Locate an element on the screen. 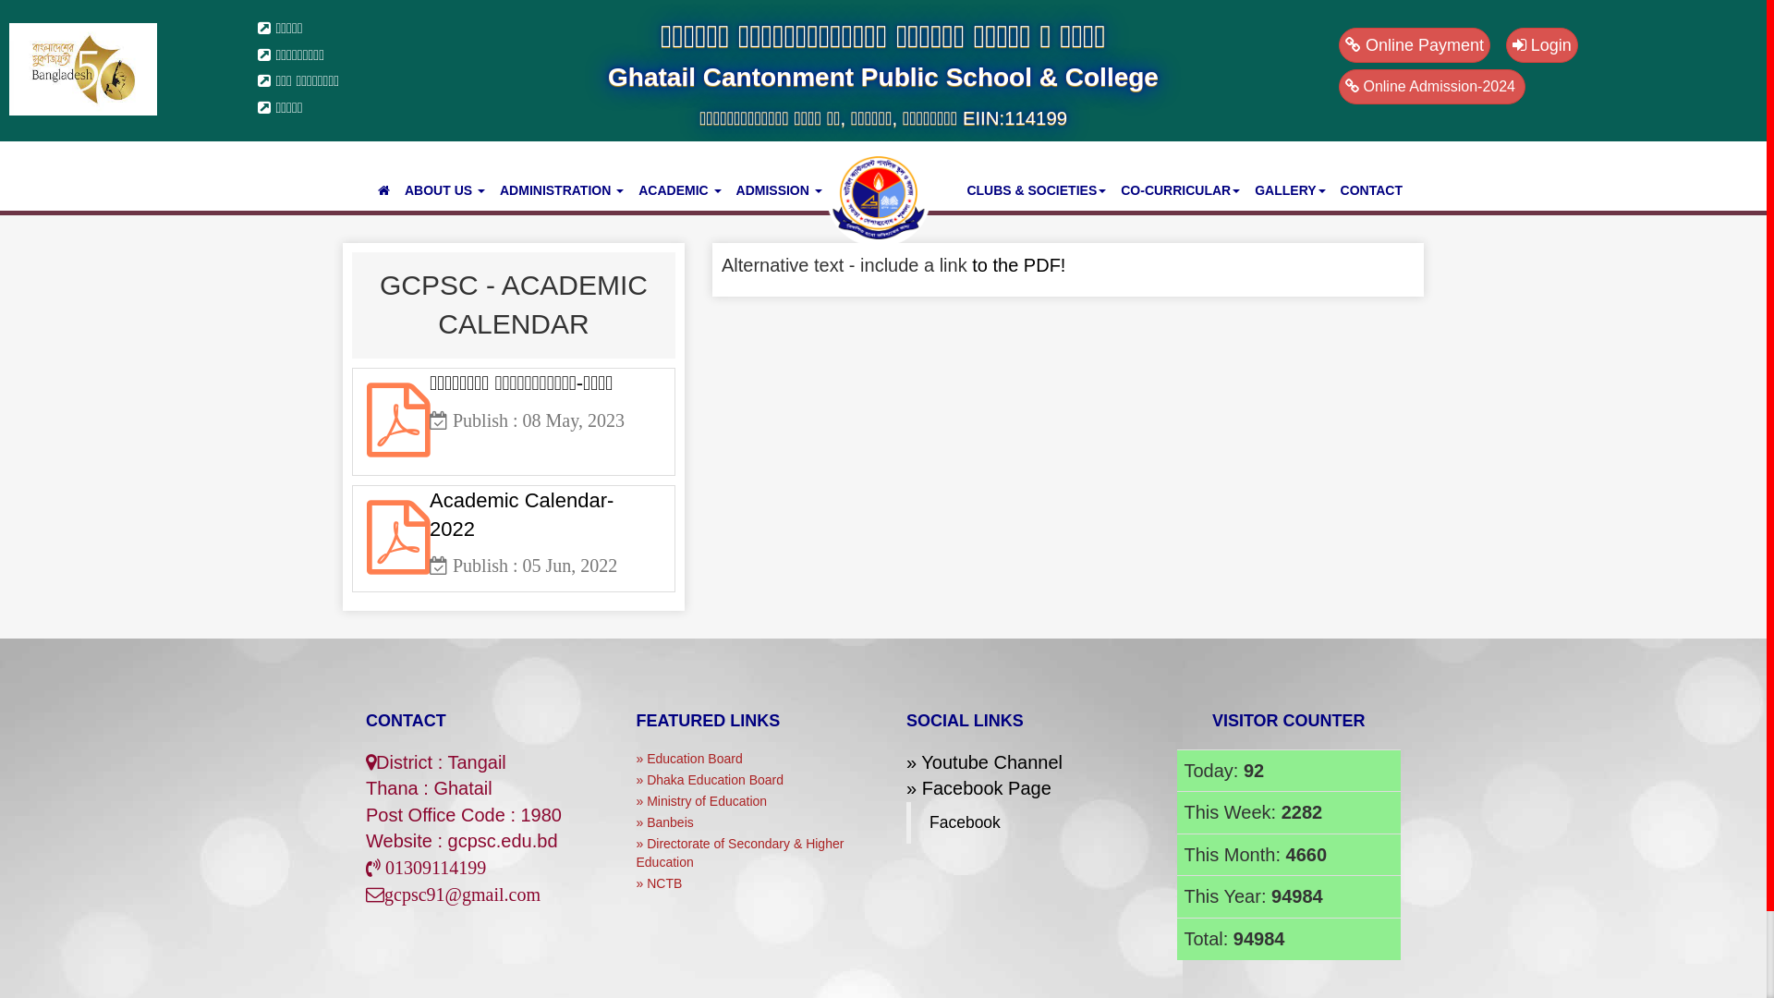 This screenshot has height=998, width=1774. Academic Calendar-2022 is located at coordinates (538, 530).